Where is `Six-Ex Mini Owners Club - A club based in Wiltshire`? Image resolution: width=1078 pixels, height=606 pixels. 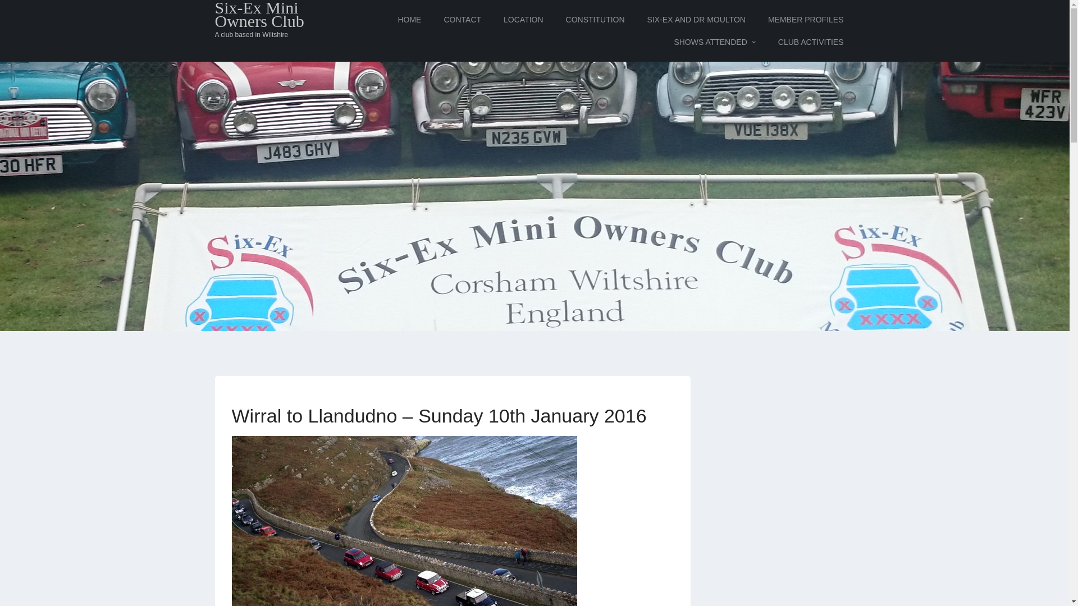 Six-Ex Mini Owners Club - A club based in Wiltshire is located at coordinates (269, 15).